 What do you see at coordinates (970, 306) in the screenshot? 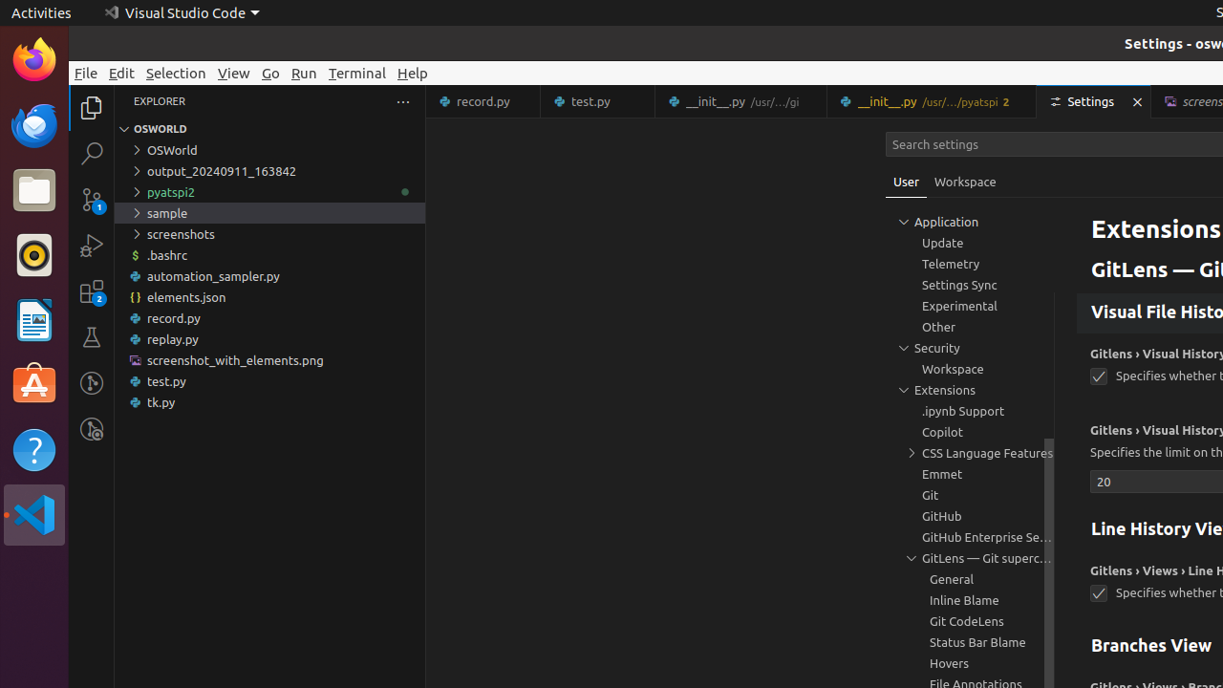
I see `Experimental, group` at bounding box center [970, 306].